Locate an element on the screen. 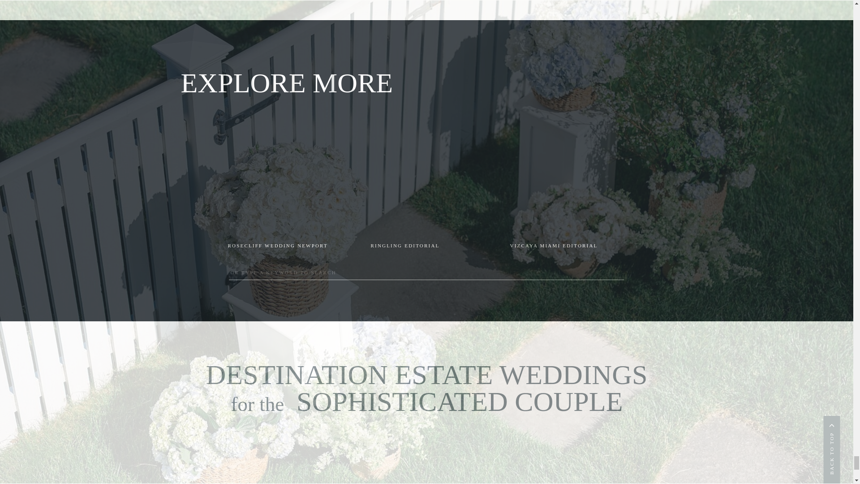 The width and height of the screenshot is (860, 484). ROSECLIFF WEDDING NEWPORT is located at coordinates (284, 246).